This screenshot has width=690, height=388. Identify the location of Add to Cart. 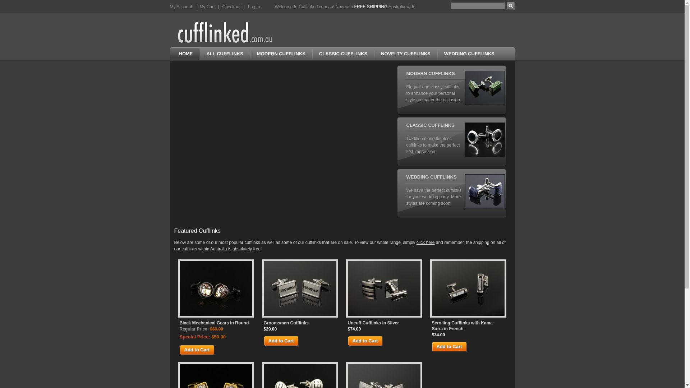
(197, 350).